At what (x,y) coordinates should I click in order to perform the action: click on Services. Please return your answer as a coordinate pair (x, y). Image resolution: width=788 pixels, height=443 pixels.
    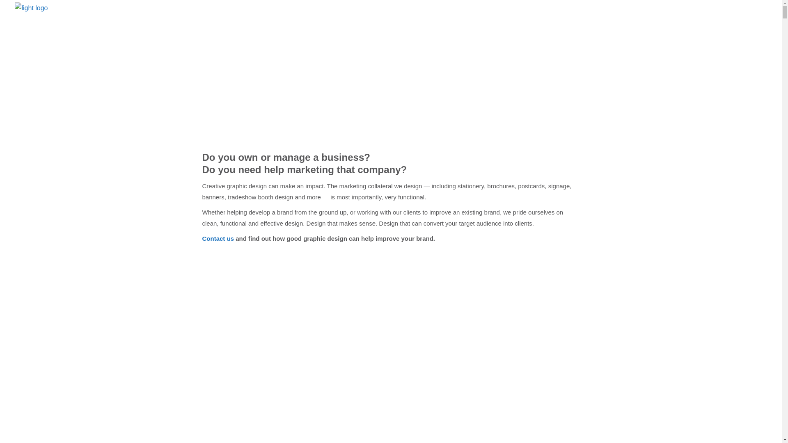
    Looking at the image, I should click on (596, 25).